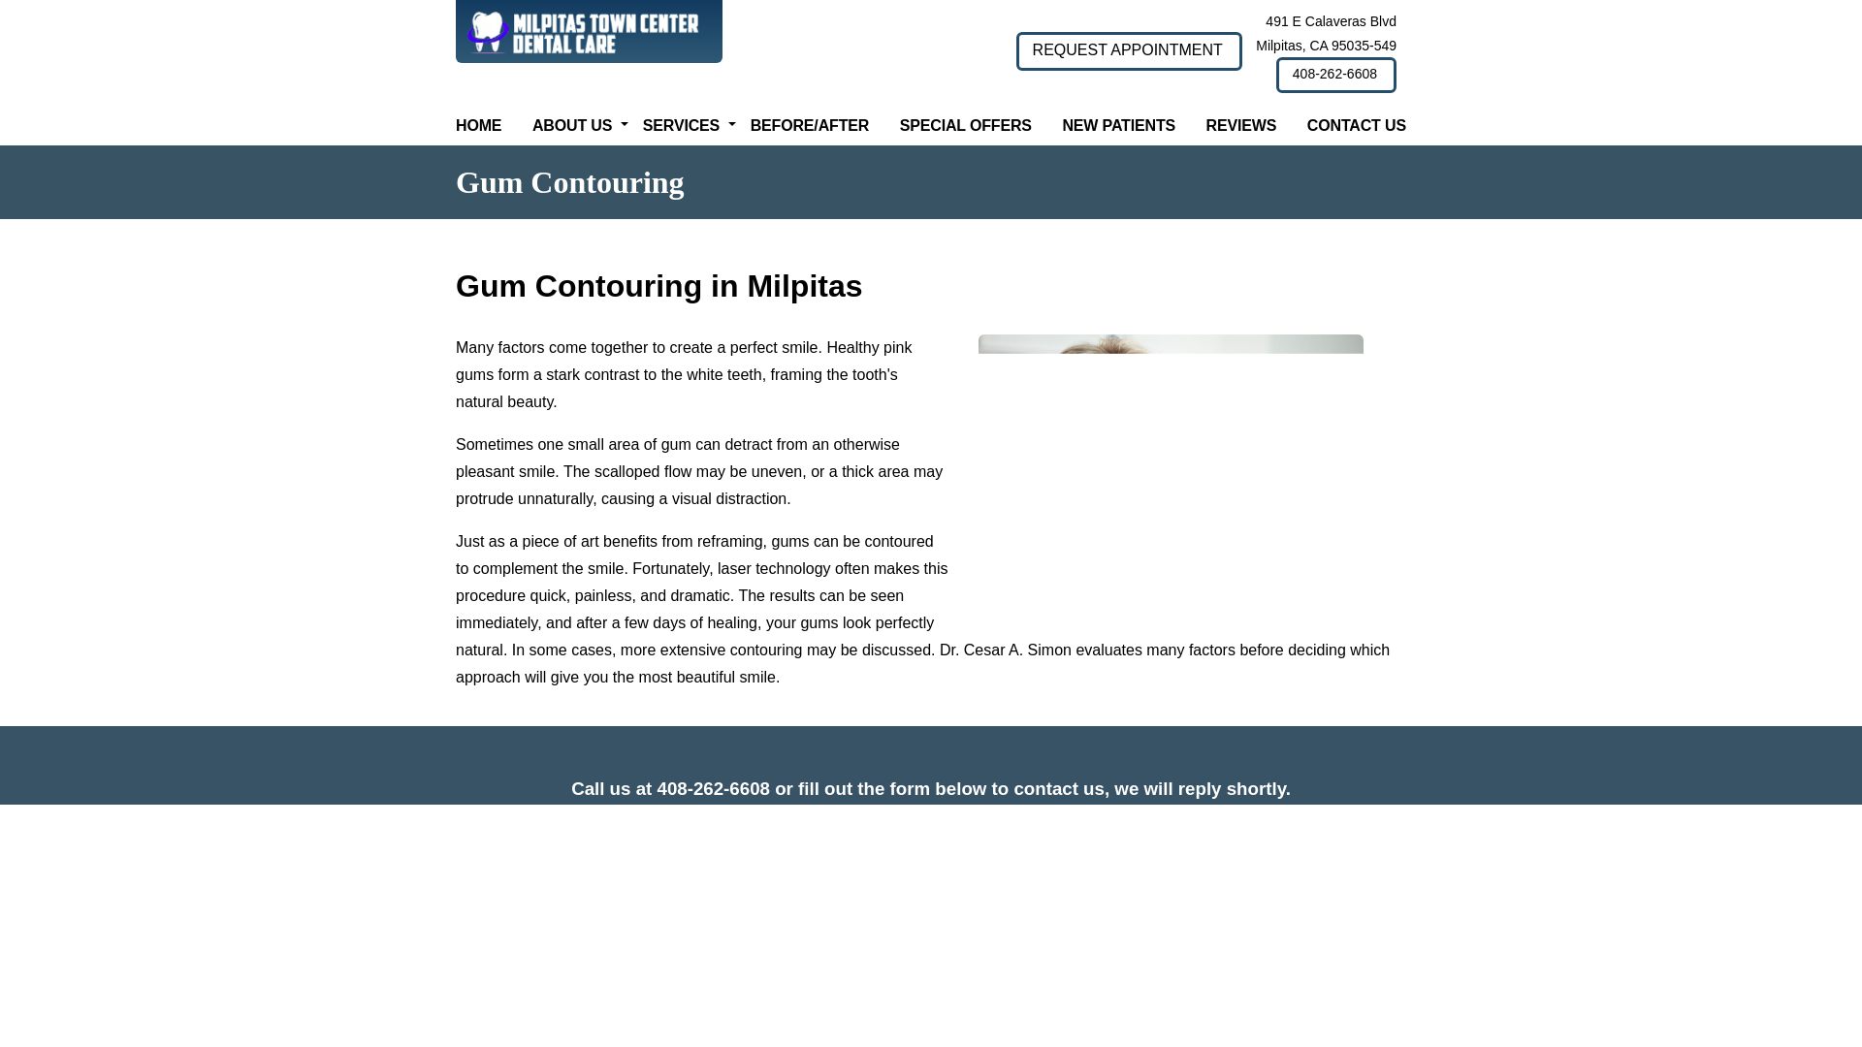  What do you see at coordinates (1241, 136) in the screenshot?
I see `REVIEWS` at bounding box center [1241, 136].